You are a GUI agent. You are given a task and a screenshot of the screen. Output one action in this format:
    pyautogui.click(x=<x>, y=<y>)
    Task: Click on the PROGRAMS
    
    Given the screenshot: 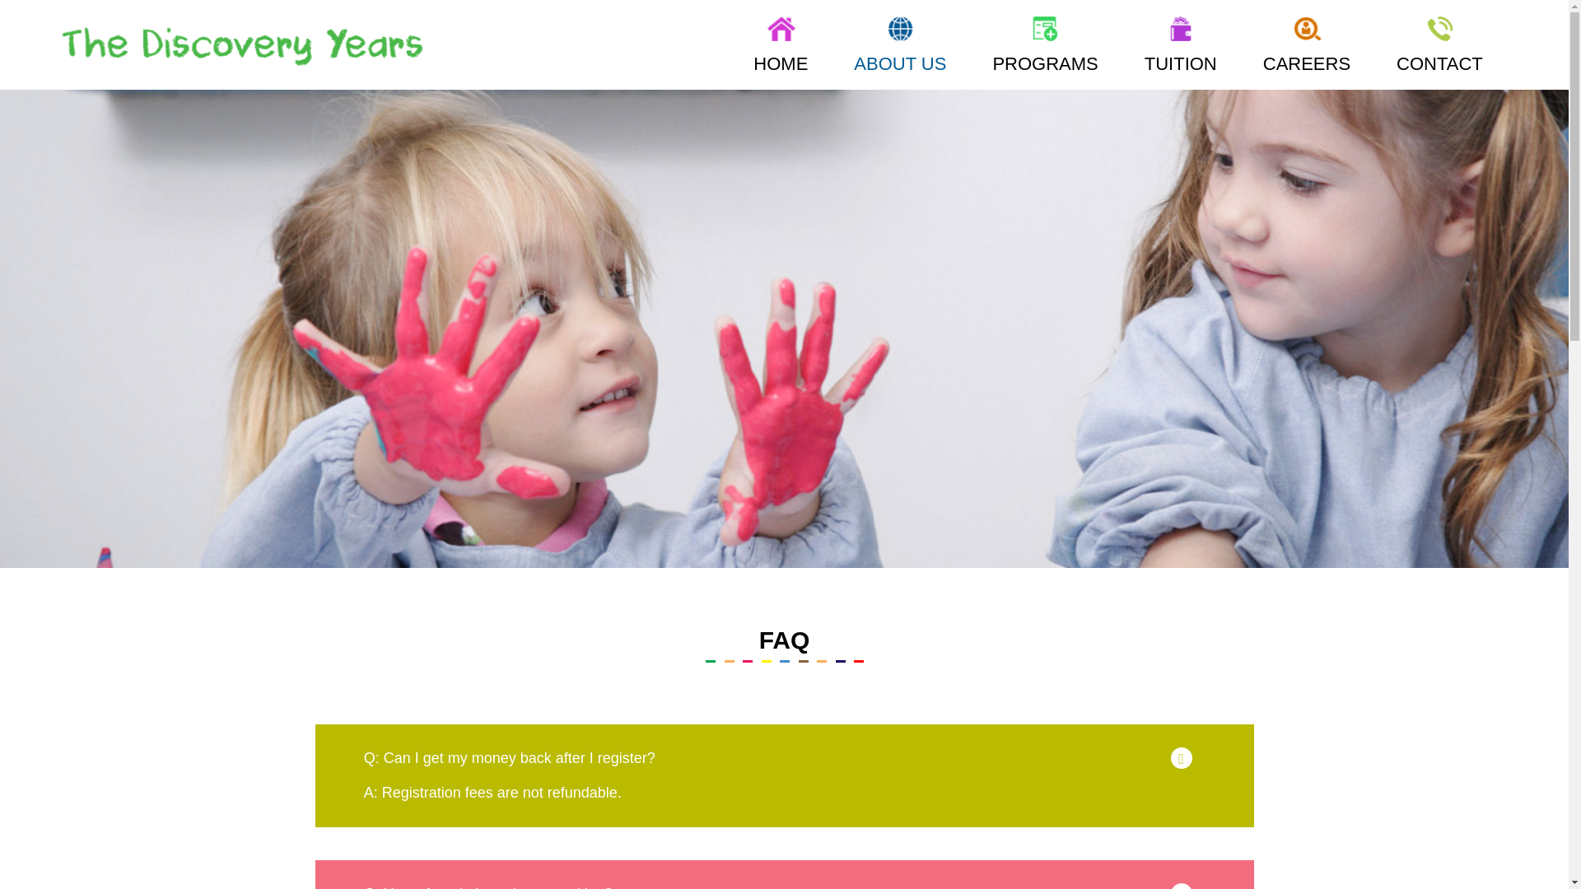 What is the action you would take?
    pyautogui.click(x=1044, y=47)
    